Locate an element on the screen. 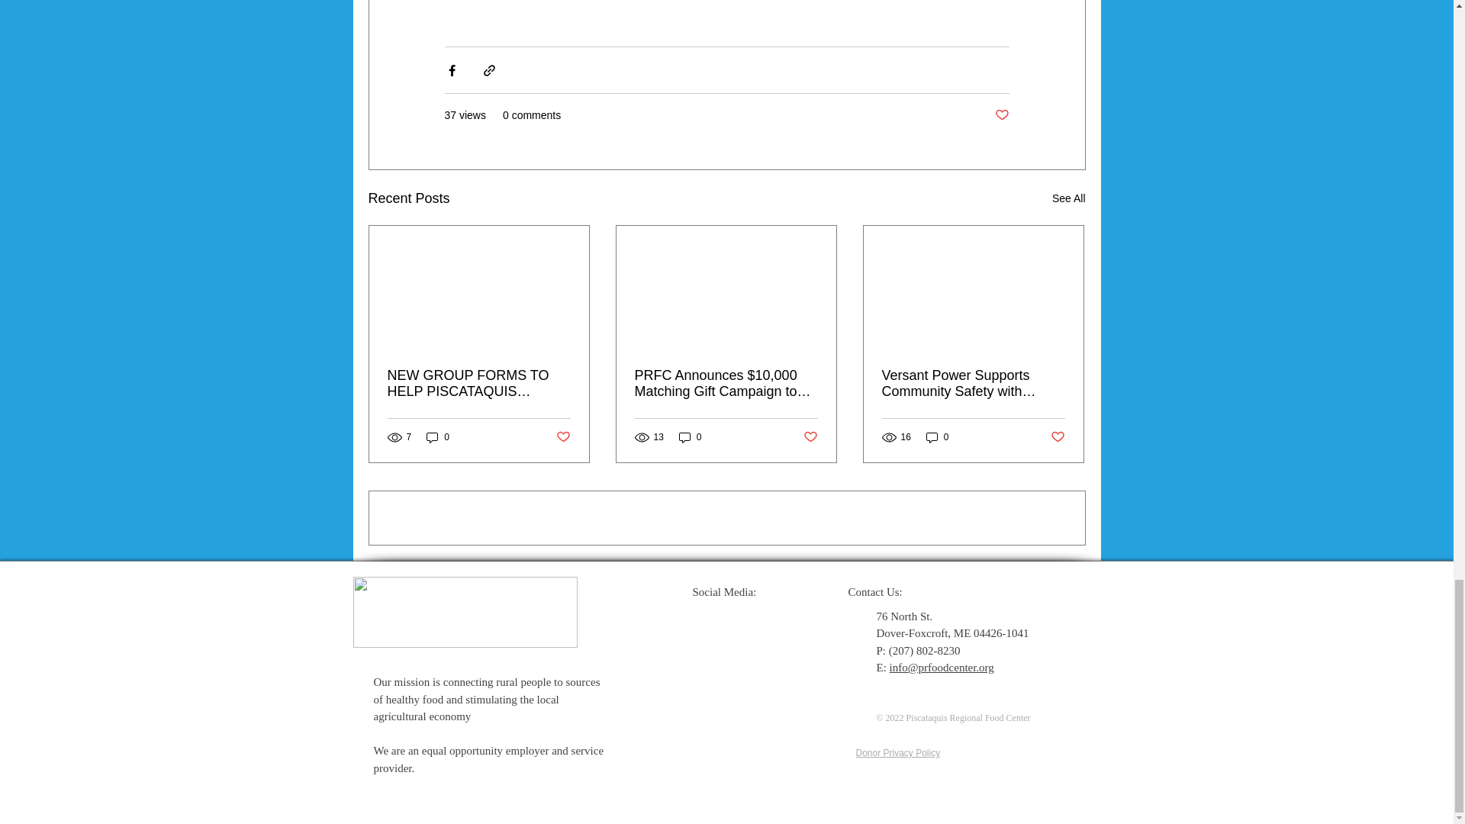 The height and width of the screenshot is (824, 1465). PRFC logo.png is located at coordinates (465, 612).